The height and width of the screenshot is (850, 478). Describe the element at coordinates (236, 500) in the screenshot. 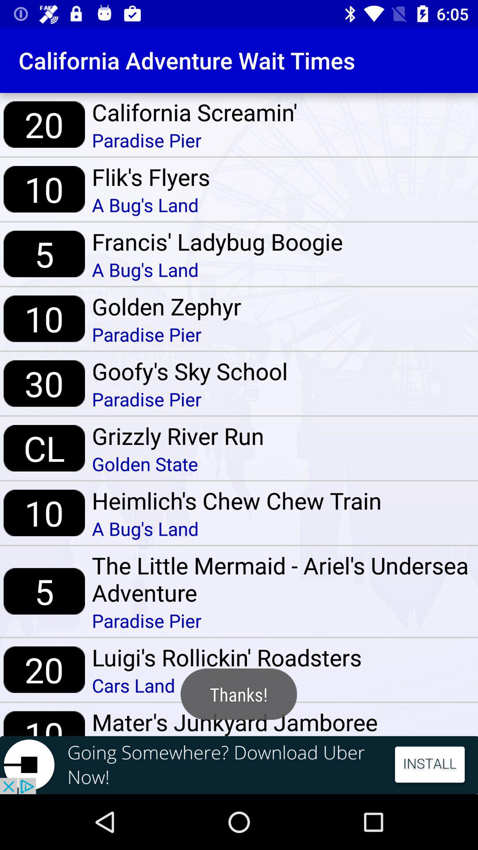

I see `jump to heimlich s chew item` at that location.